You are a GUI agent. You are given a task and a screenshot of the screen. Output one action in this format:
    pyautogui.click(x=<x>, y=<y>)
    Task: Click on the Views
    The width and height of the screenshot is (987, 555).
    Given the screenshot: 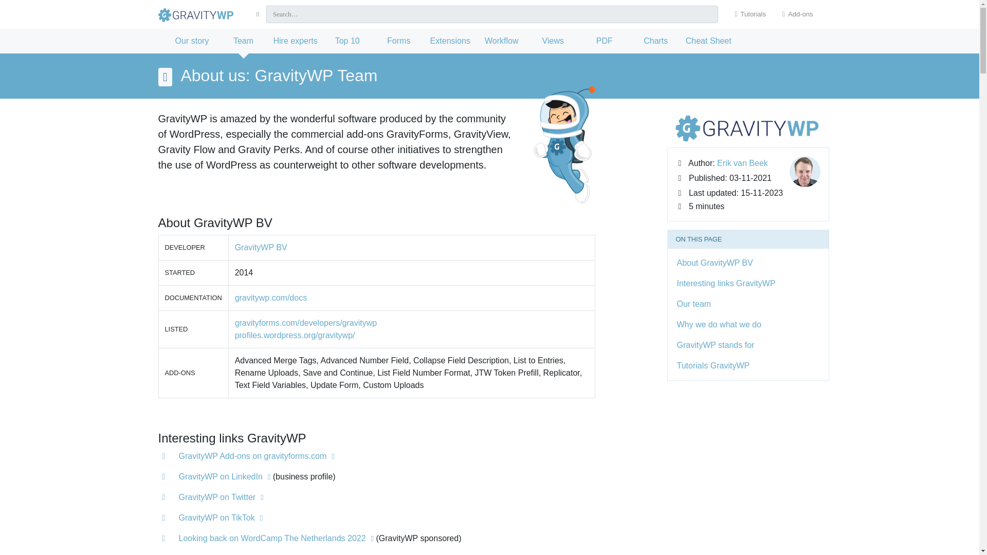 What is the action you would take?
    pyautogui.click(x=553, y=41)
    